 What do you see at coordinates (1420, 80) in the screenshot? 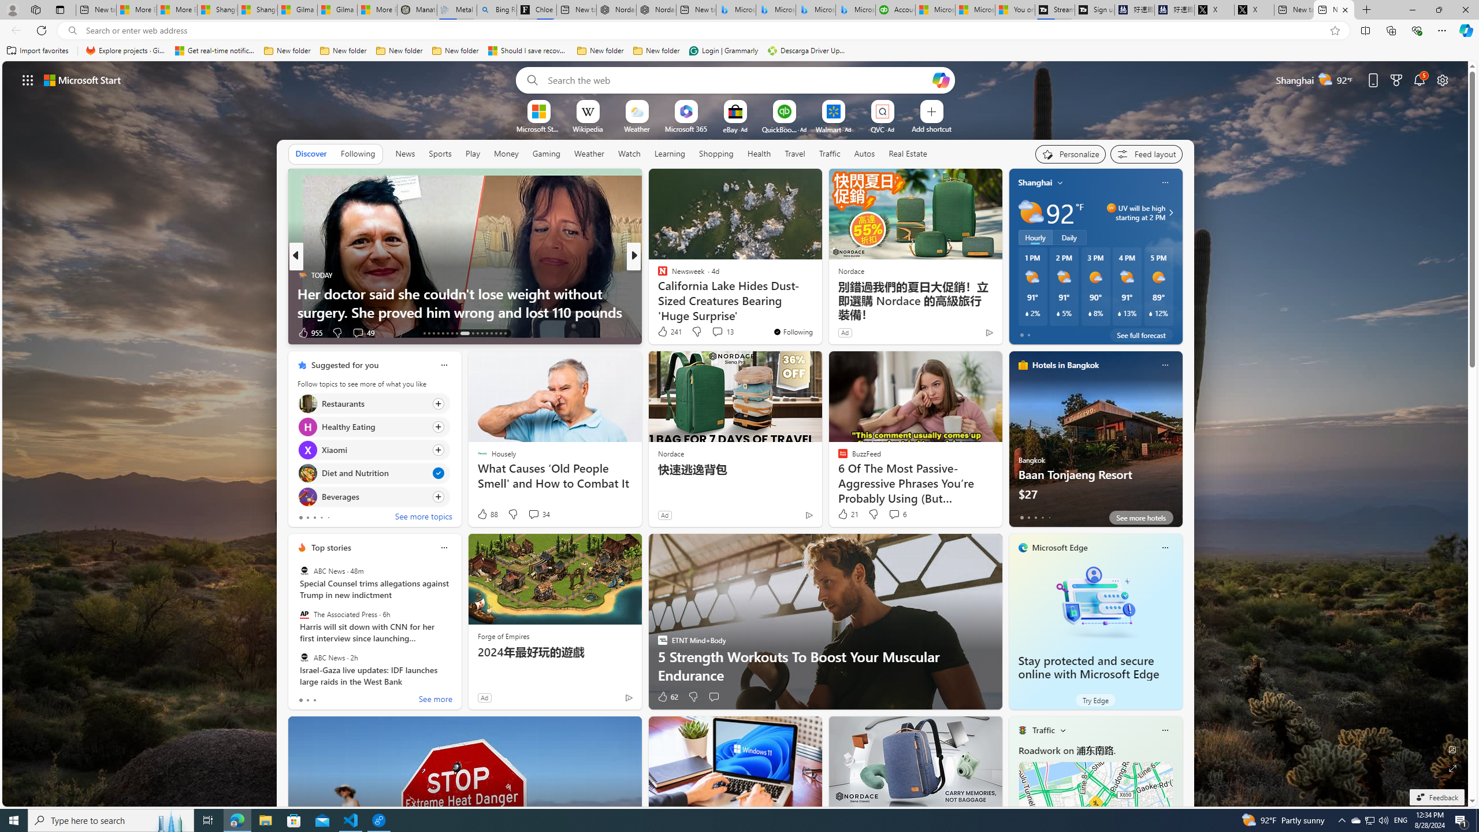
I see `Notifications` at bounding box center [1420, 80].